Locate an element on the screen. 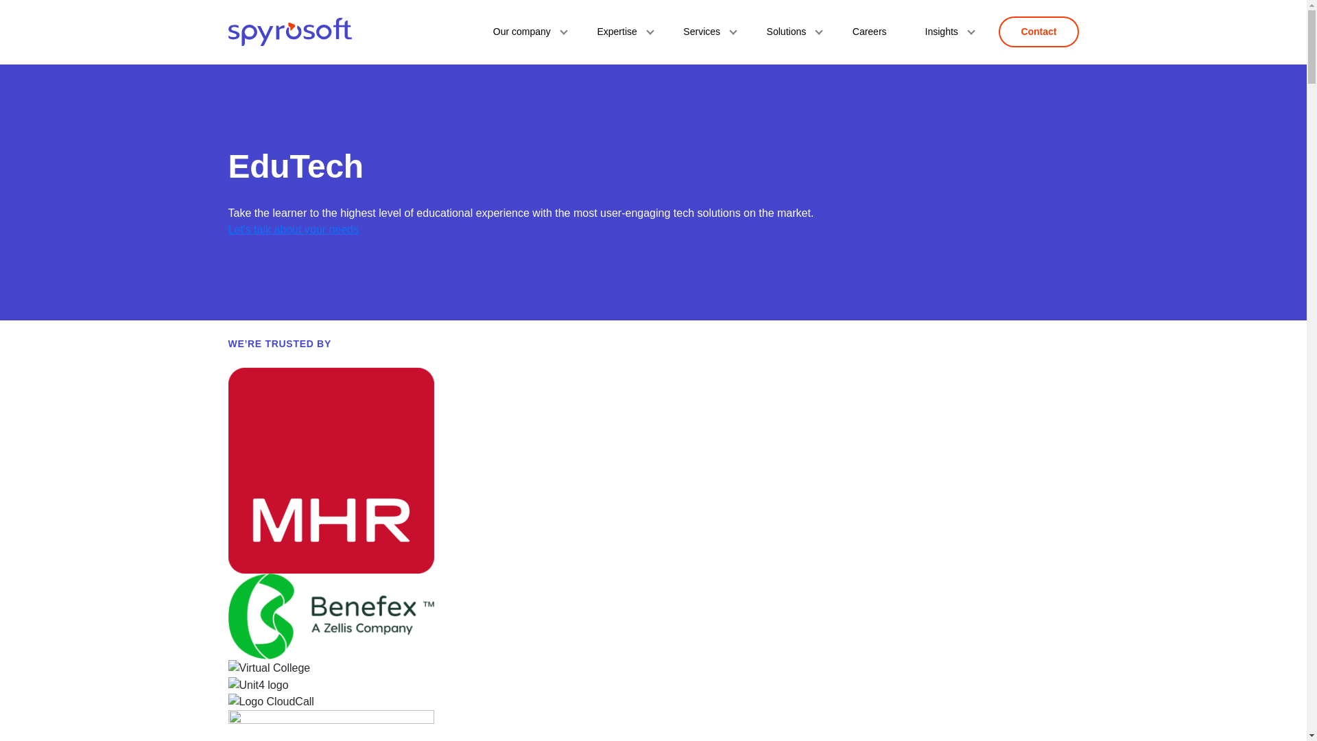 The image size is (1317, 741). Services is located at coordinates (705, 32).